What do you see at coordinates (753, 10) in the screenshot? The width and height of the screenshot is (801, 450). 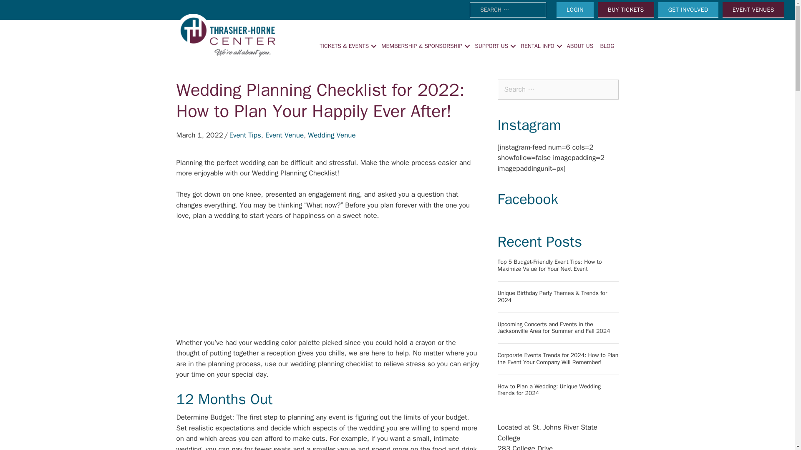 I see `EVENT VENUES` at bounding box center [753, 10].